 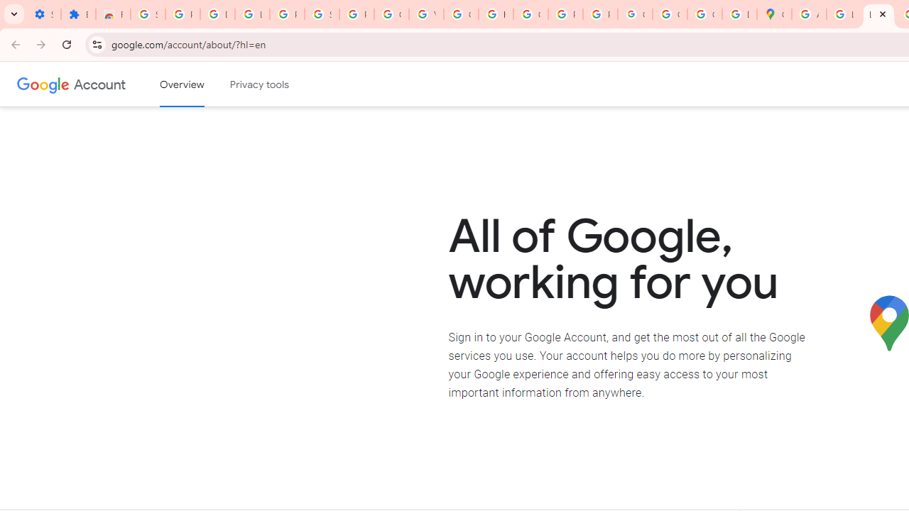 What do you see at coordinates (321, 14) in the screenshot?
I see `Sign in - Google Accounts` at bounding box center [321, 14].